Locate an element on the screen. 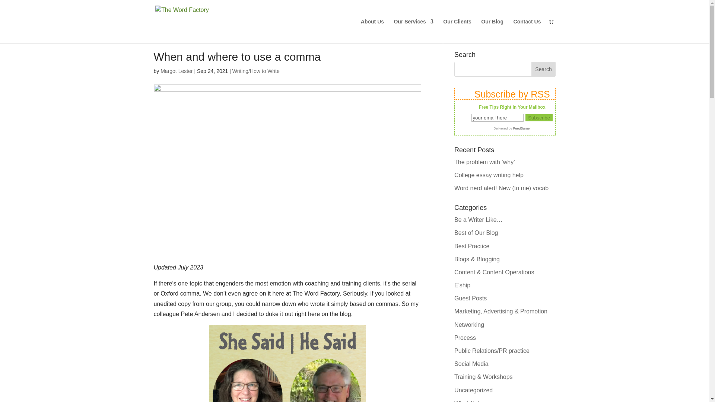  Search is located at coordinates (544, 69).